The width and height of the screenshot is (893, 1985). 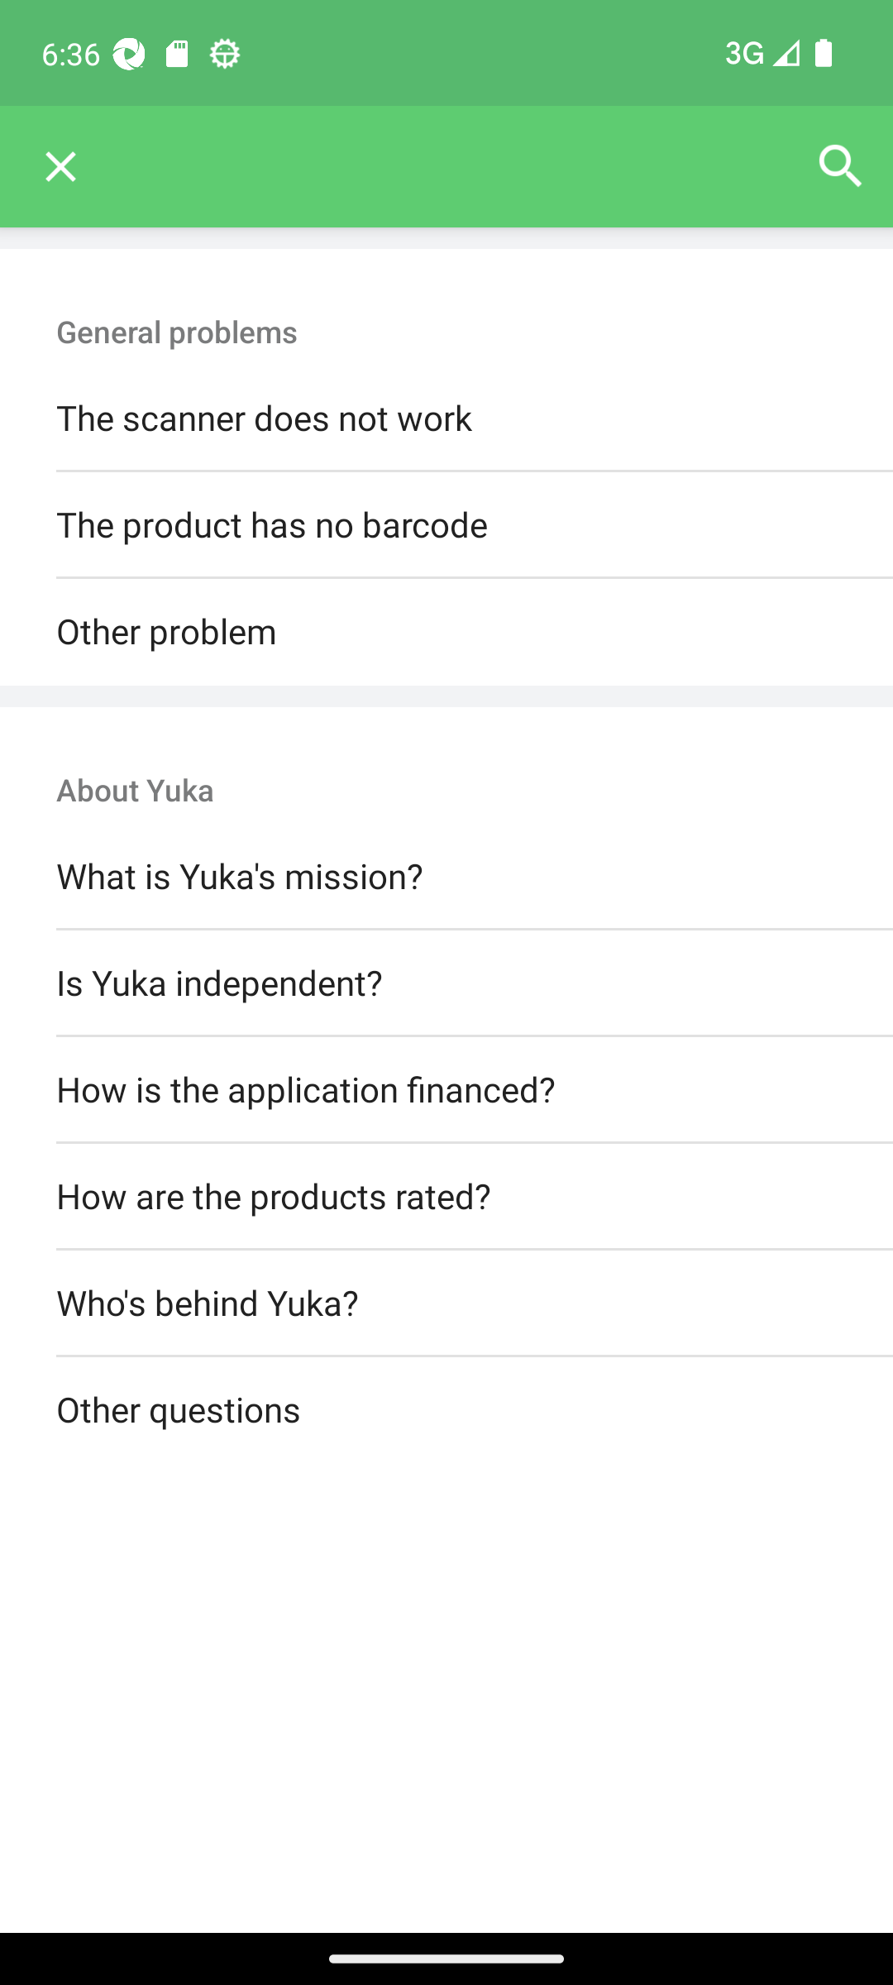 What do you see at coordinates (446, 632) in the screenshot?
I see `Other problem` at bounding box center [446, 632].